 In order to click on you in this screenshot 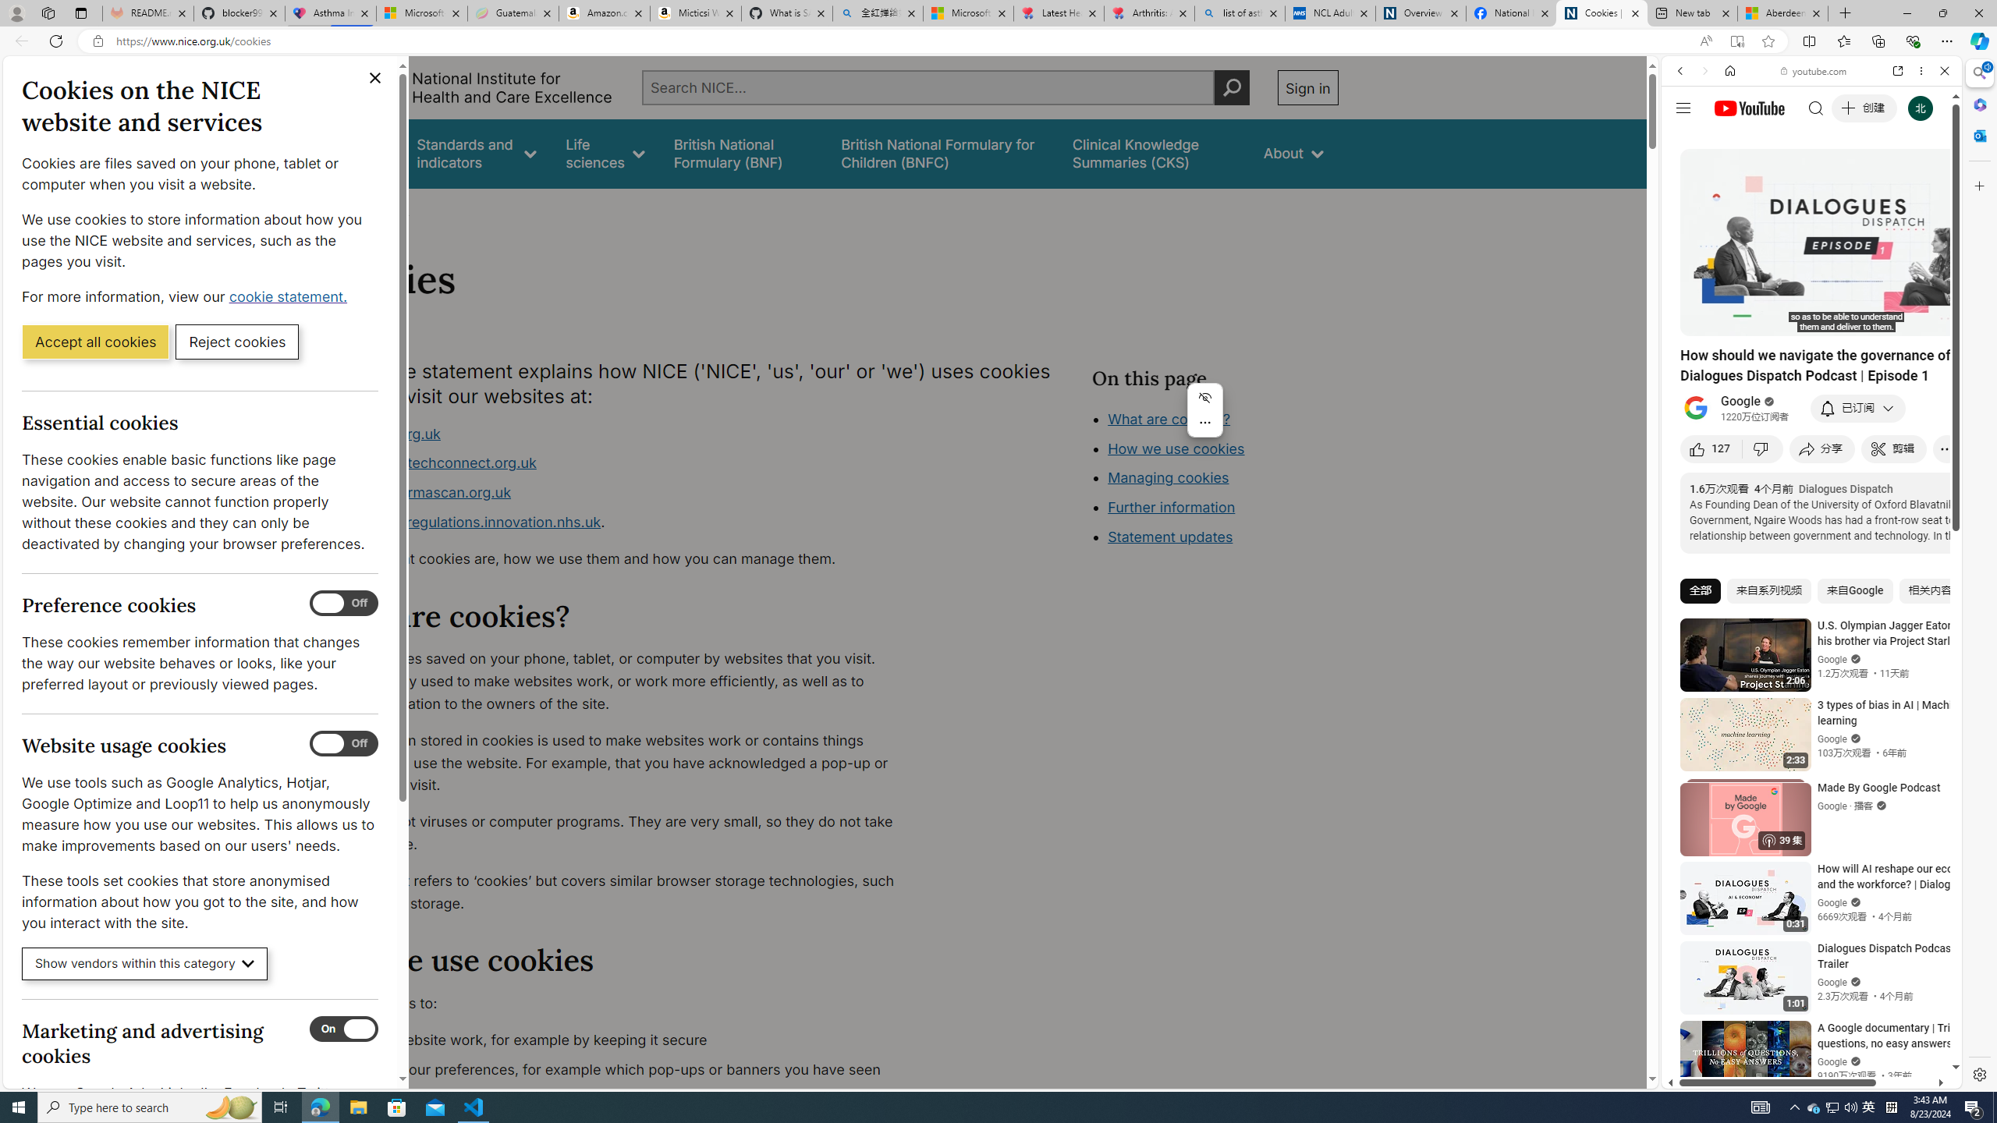, I will do `click(1805, 1036)`.